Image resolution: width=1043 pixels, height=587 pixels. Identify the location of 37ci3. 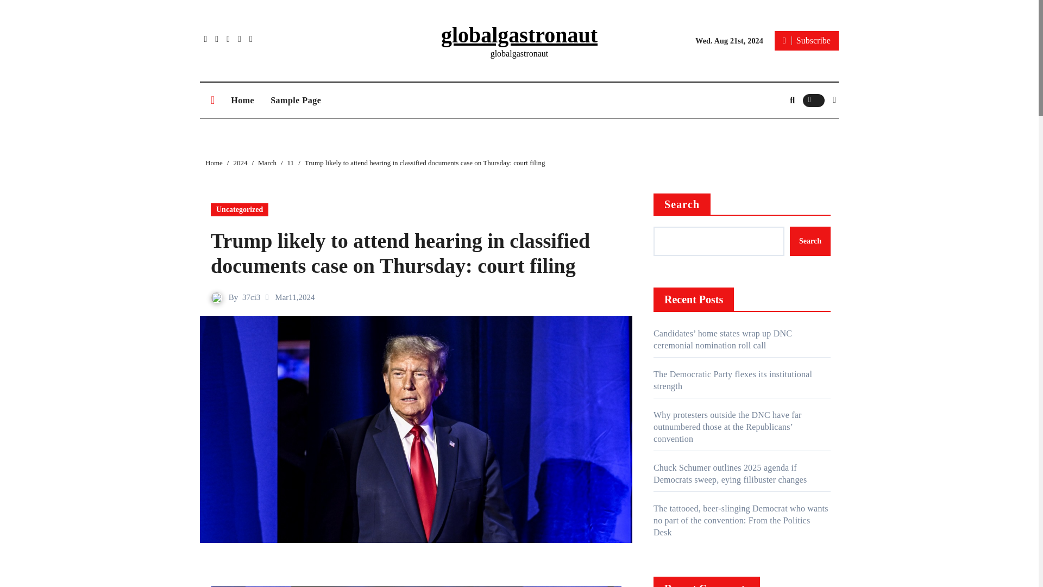
(251, 297).